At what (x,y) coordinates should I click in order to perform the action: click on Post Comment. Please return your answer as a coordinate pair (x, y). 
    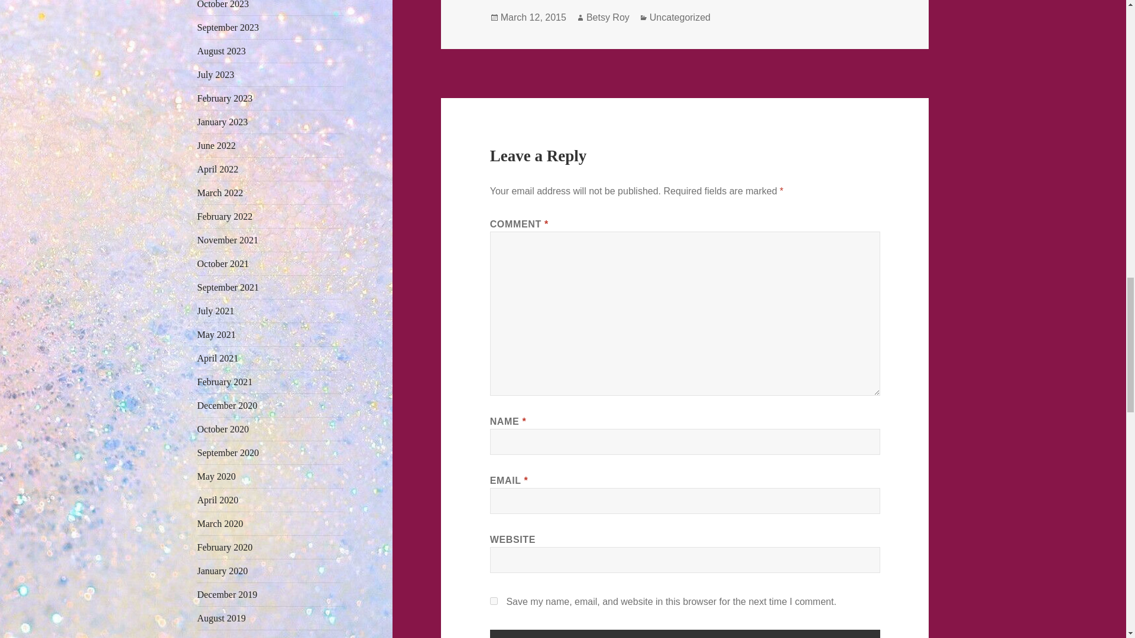
    Looking at the image, I should click on (685, 633).